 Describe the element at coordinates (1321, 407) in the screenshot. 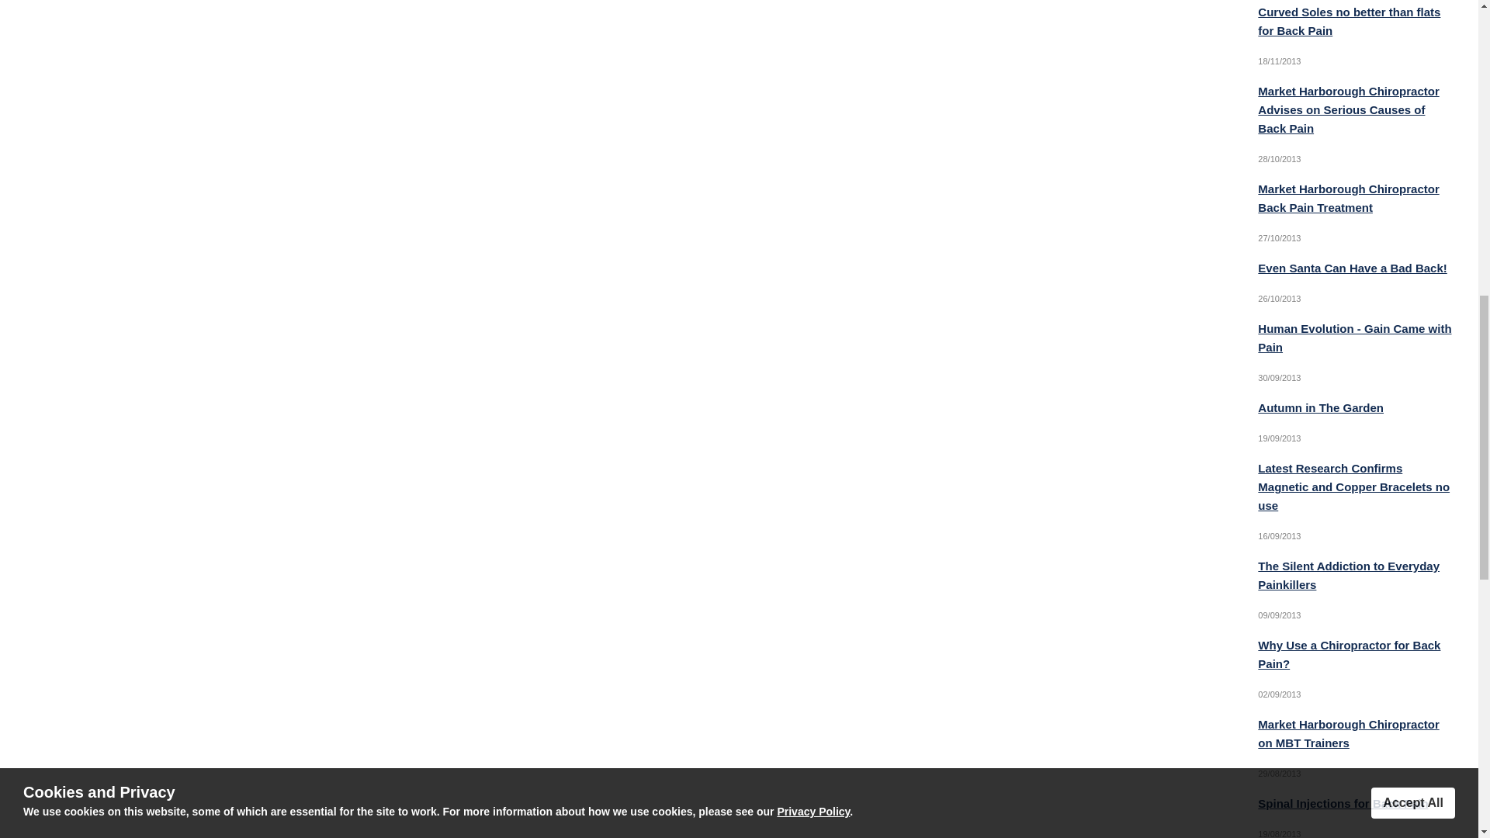

I see `Autumn in The Garden` at that location.